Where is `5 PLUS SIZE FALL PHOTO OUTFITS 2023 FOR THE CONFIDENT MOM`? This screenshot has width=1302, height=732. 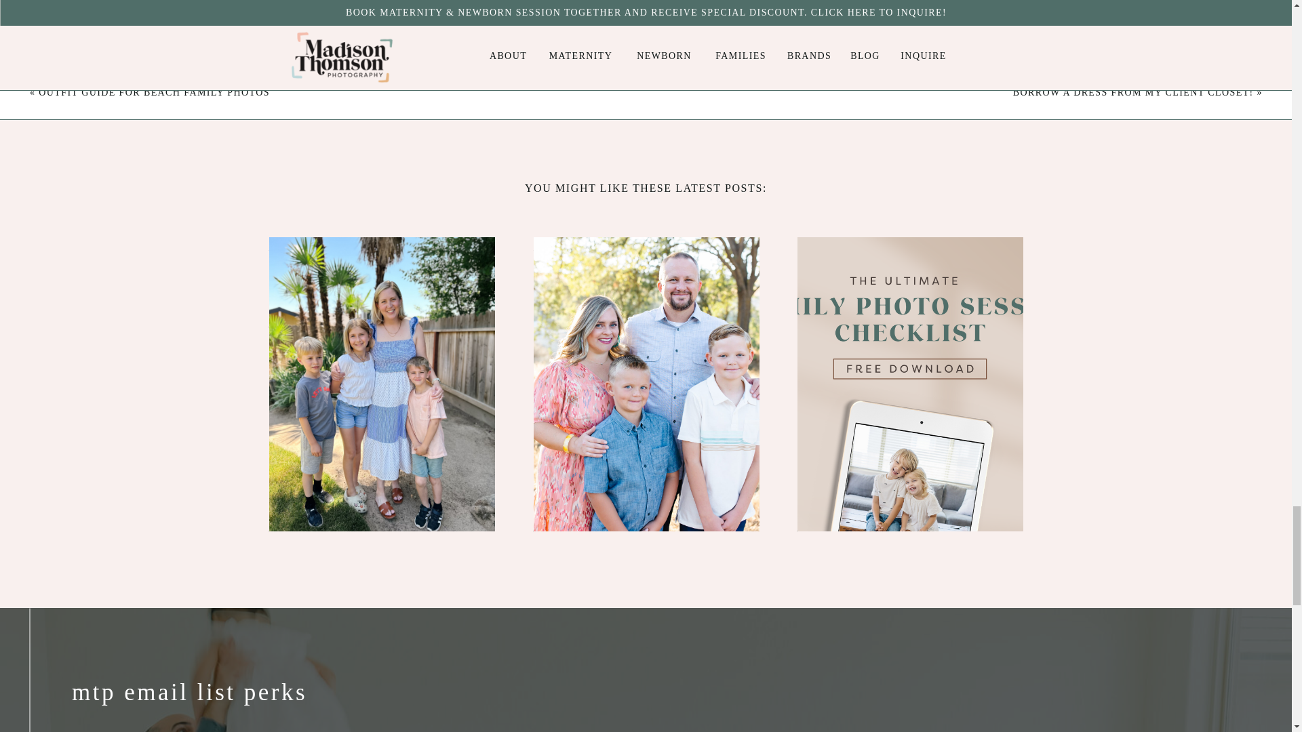
5 PLUS SIZE FALL PHOTO OUTFITS 2023 FOR THE CONFIDENT MOM is located at coordinates (632, 322).